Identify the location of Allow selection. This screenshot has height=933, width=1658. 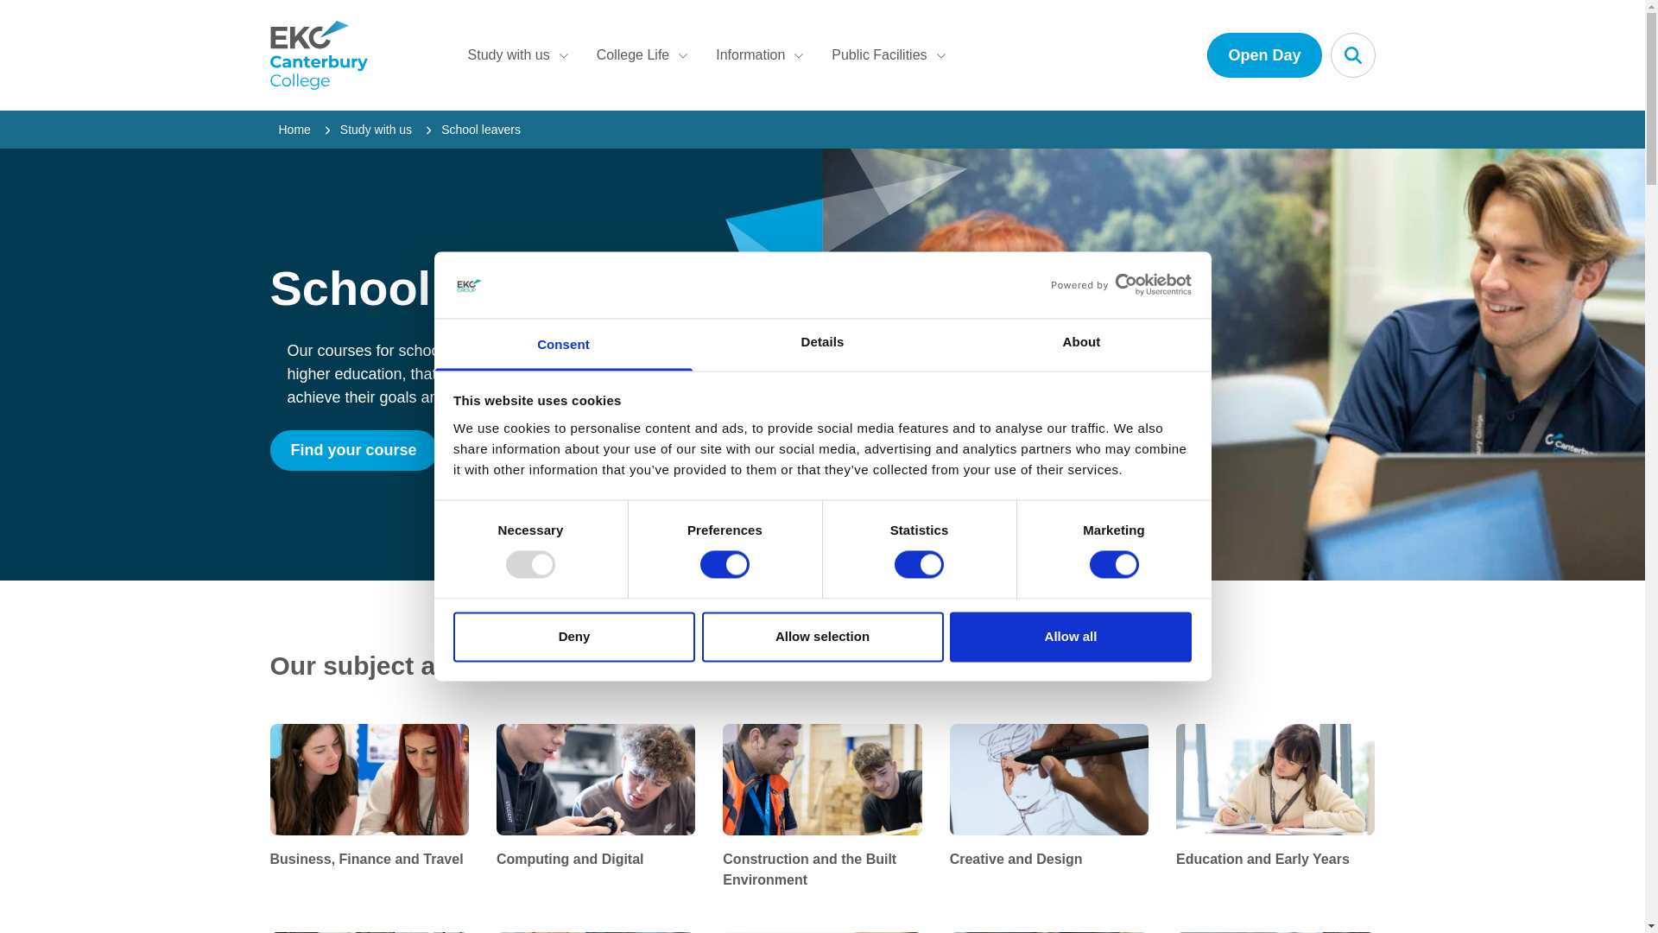
(822, 636).